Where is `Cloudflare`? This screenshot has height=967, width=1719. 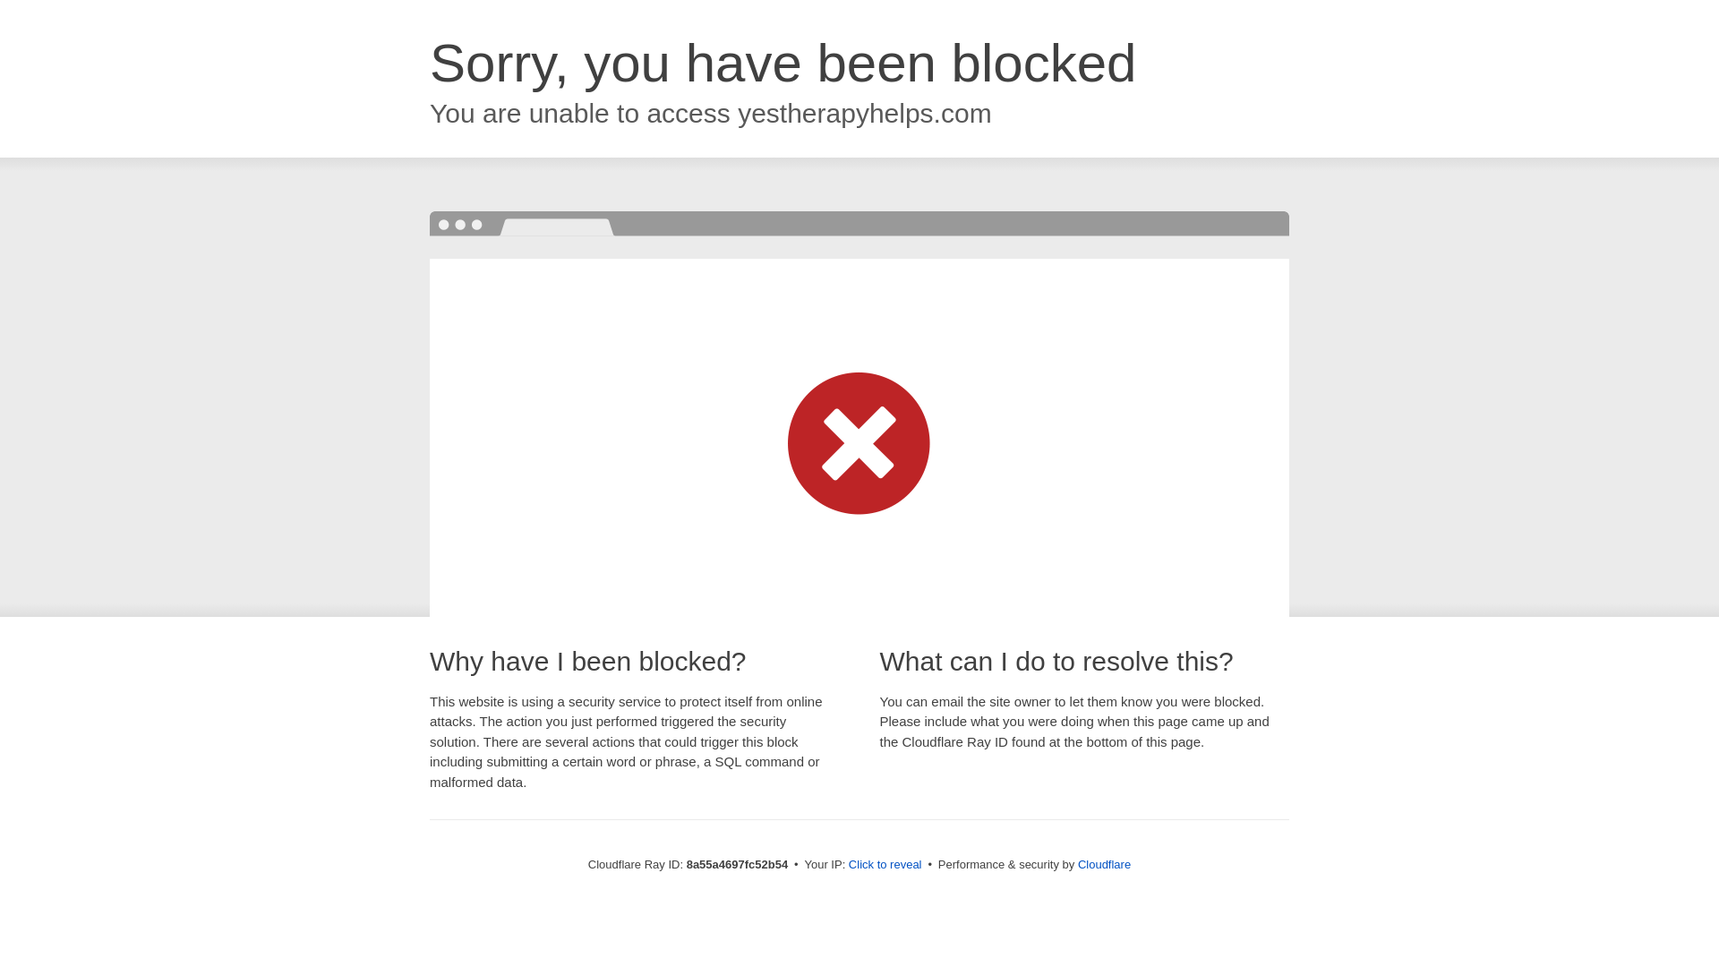 Cloudflare is located at coordinates (1104, 864).